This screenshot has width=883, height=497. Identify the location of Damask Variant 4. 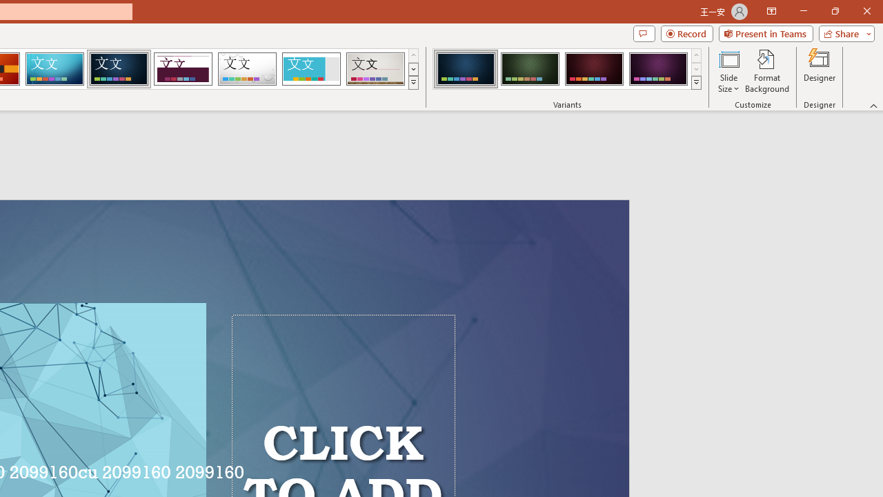
(658, 69).